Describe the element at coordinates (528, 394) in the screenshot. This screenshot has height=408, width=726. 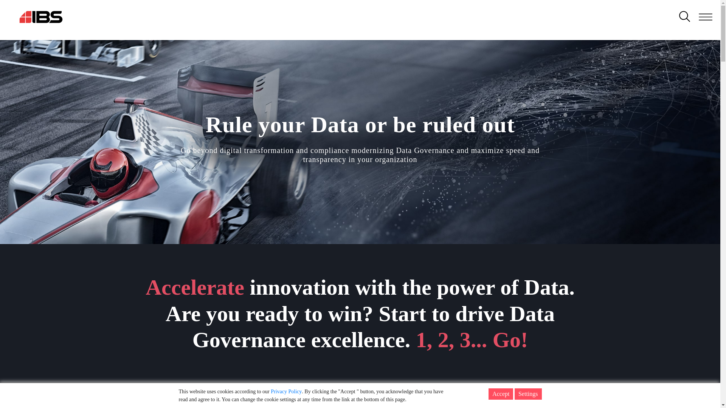
I see `Settings` at that location.